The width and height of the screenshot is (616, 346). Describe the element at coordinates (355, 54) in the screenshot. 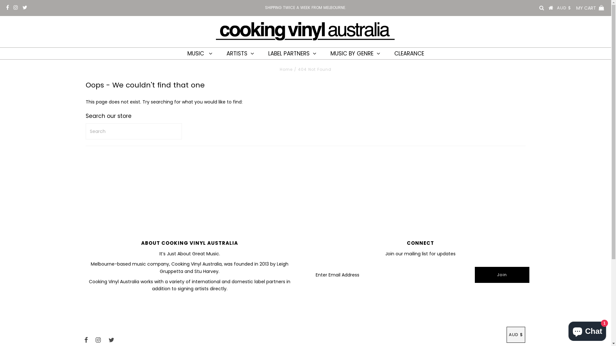

I see `MUSIC BY GENRE` at that location.